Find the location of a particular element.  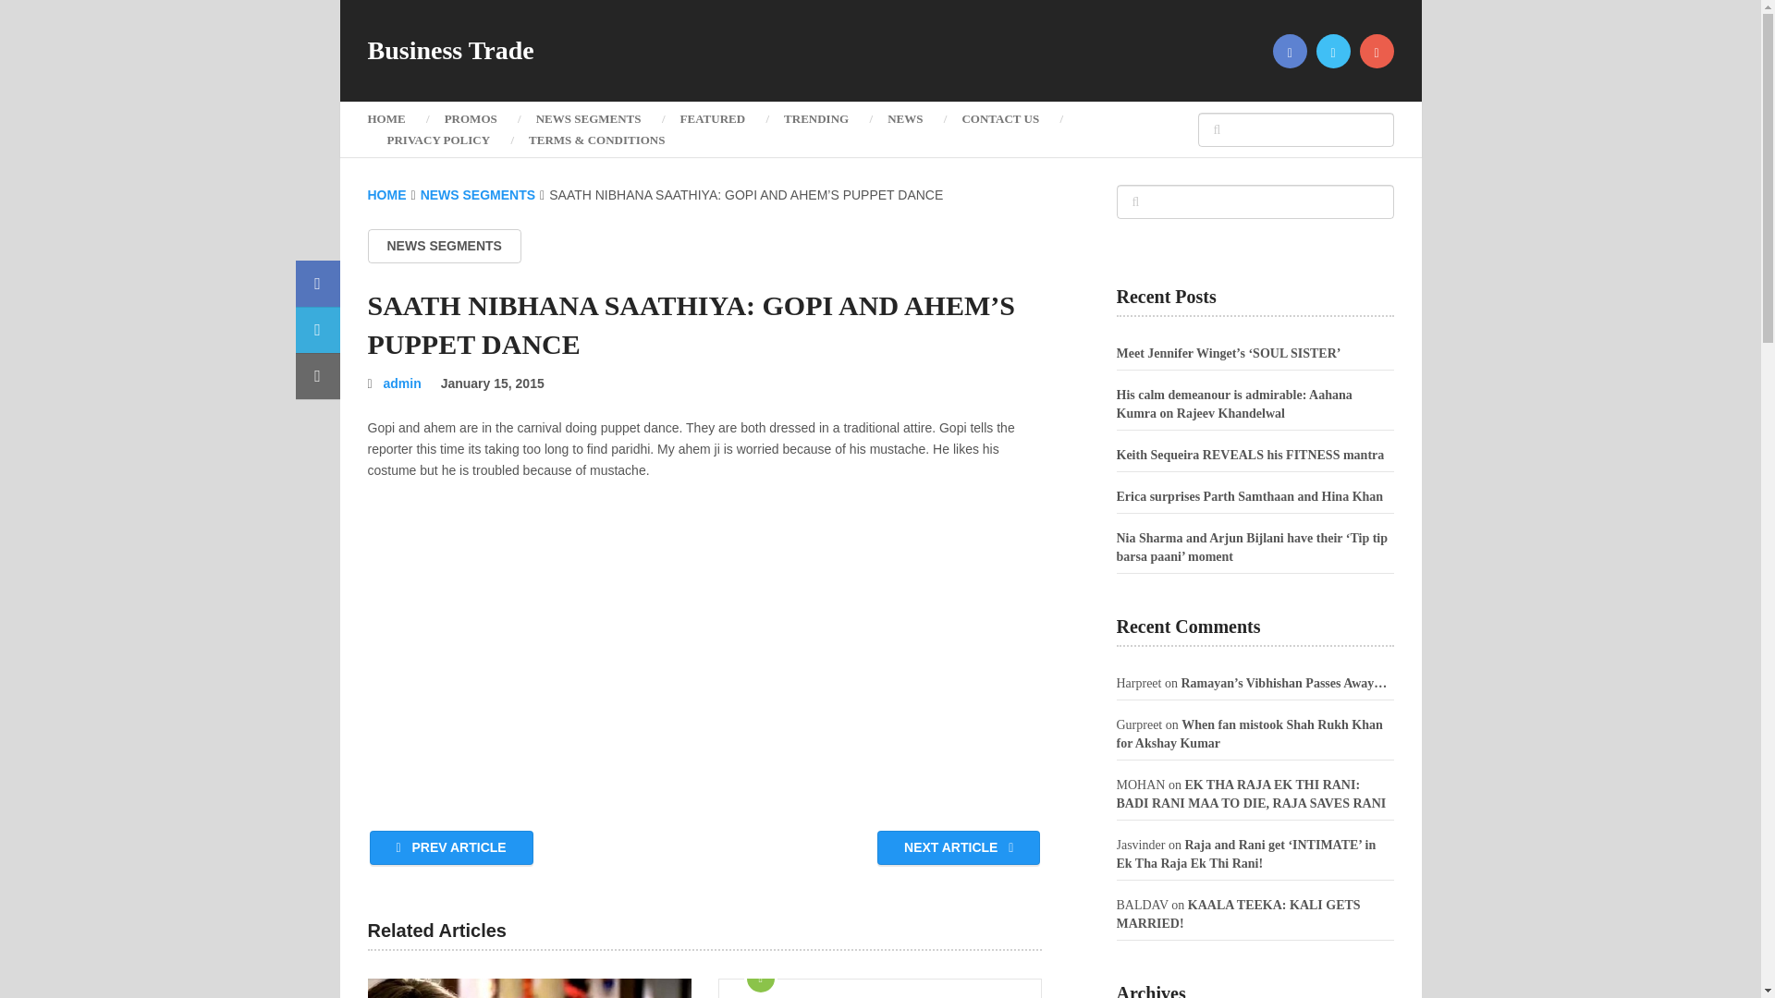

When fan mistook Shah Rukh Khan for Akshay Kumar is located at coordinates (1249, 734).